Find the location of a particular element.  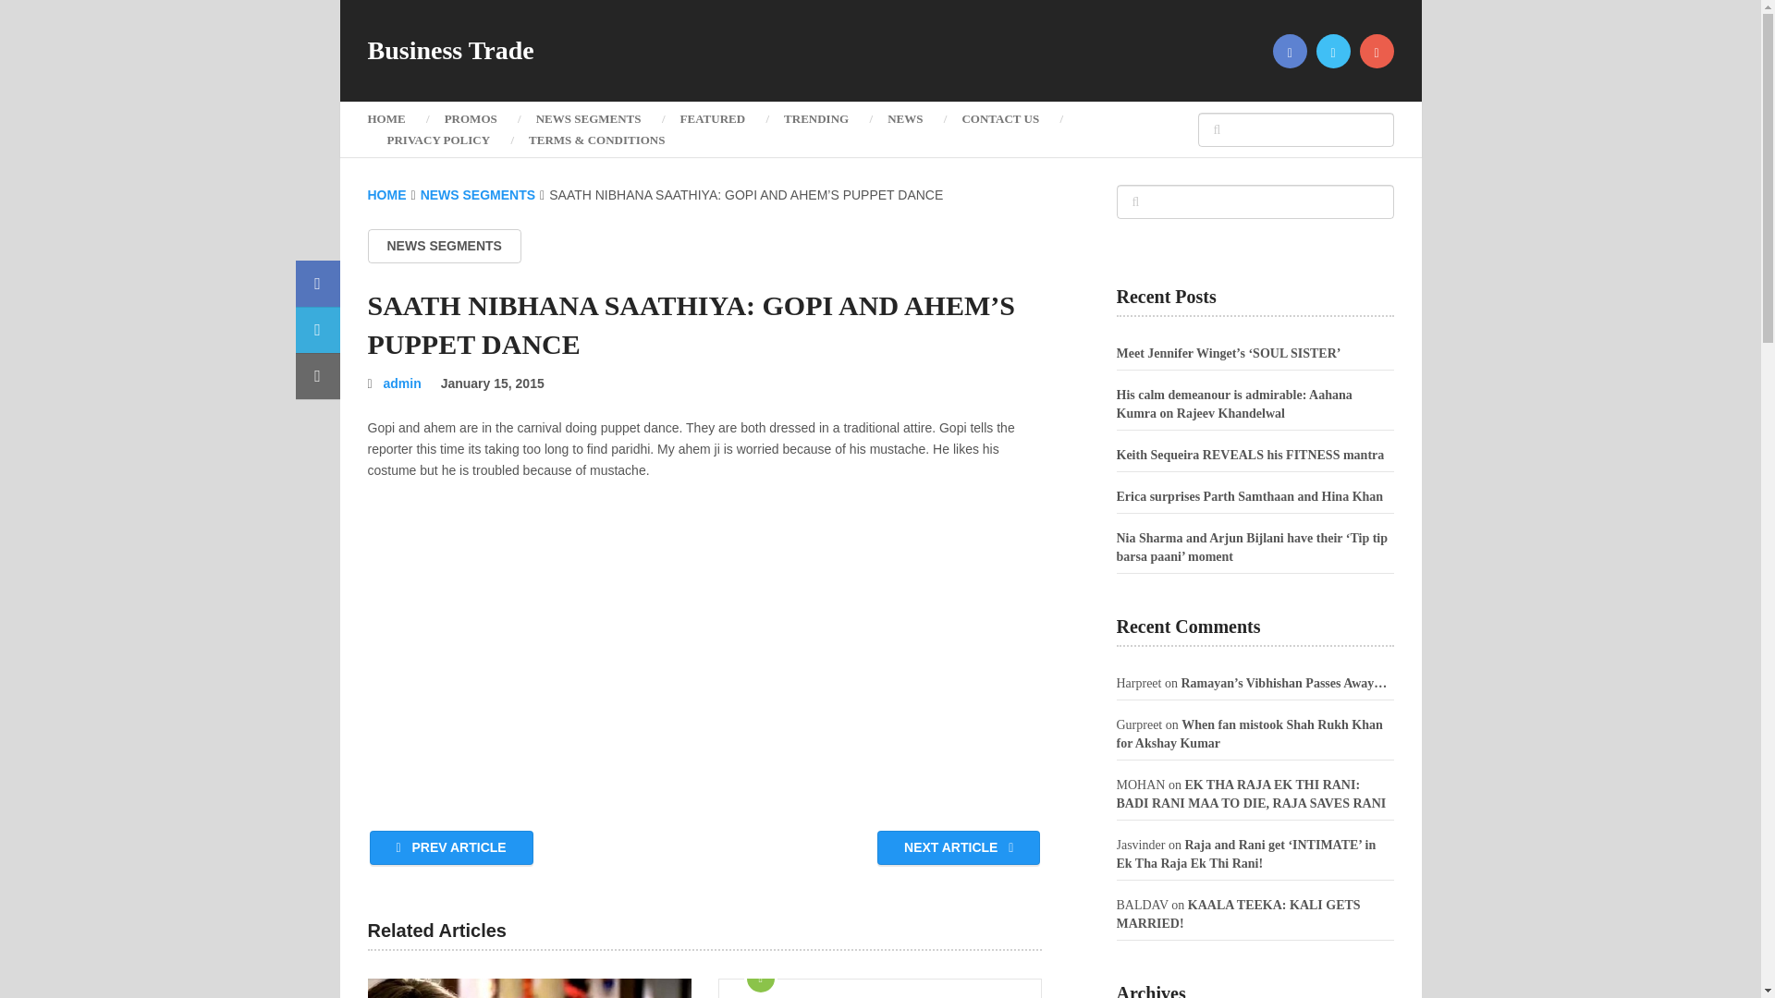

When fan mistook Shah Rukh Khan for Akshay Kumar is located at coordinates (1249, 734).